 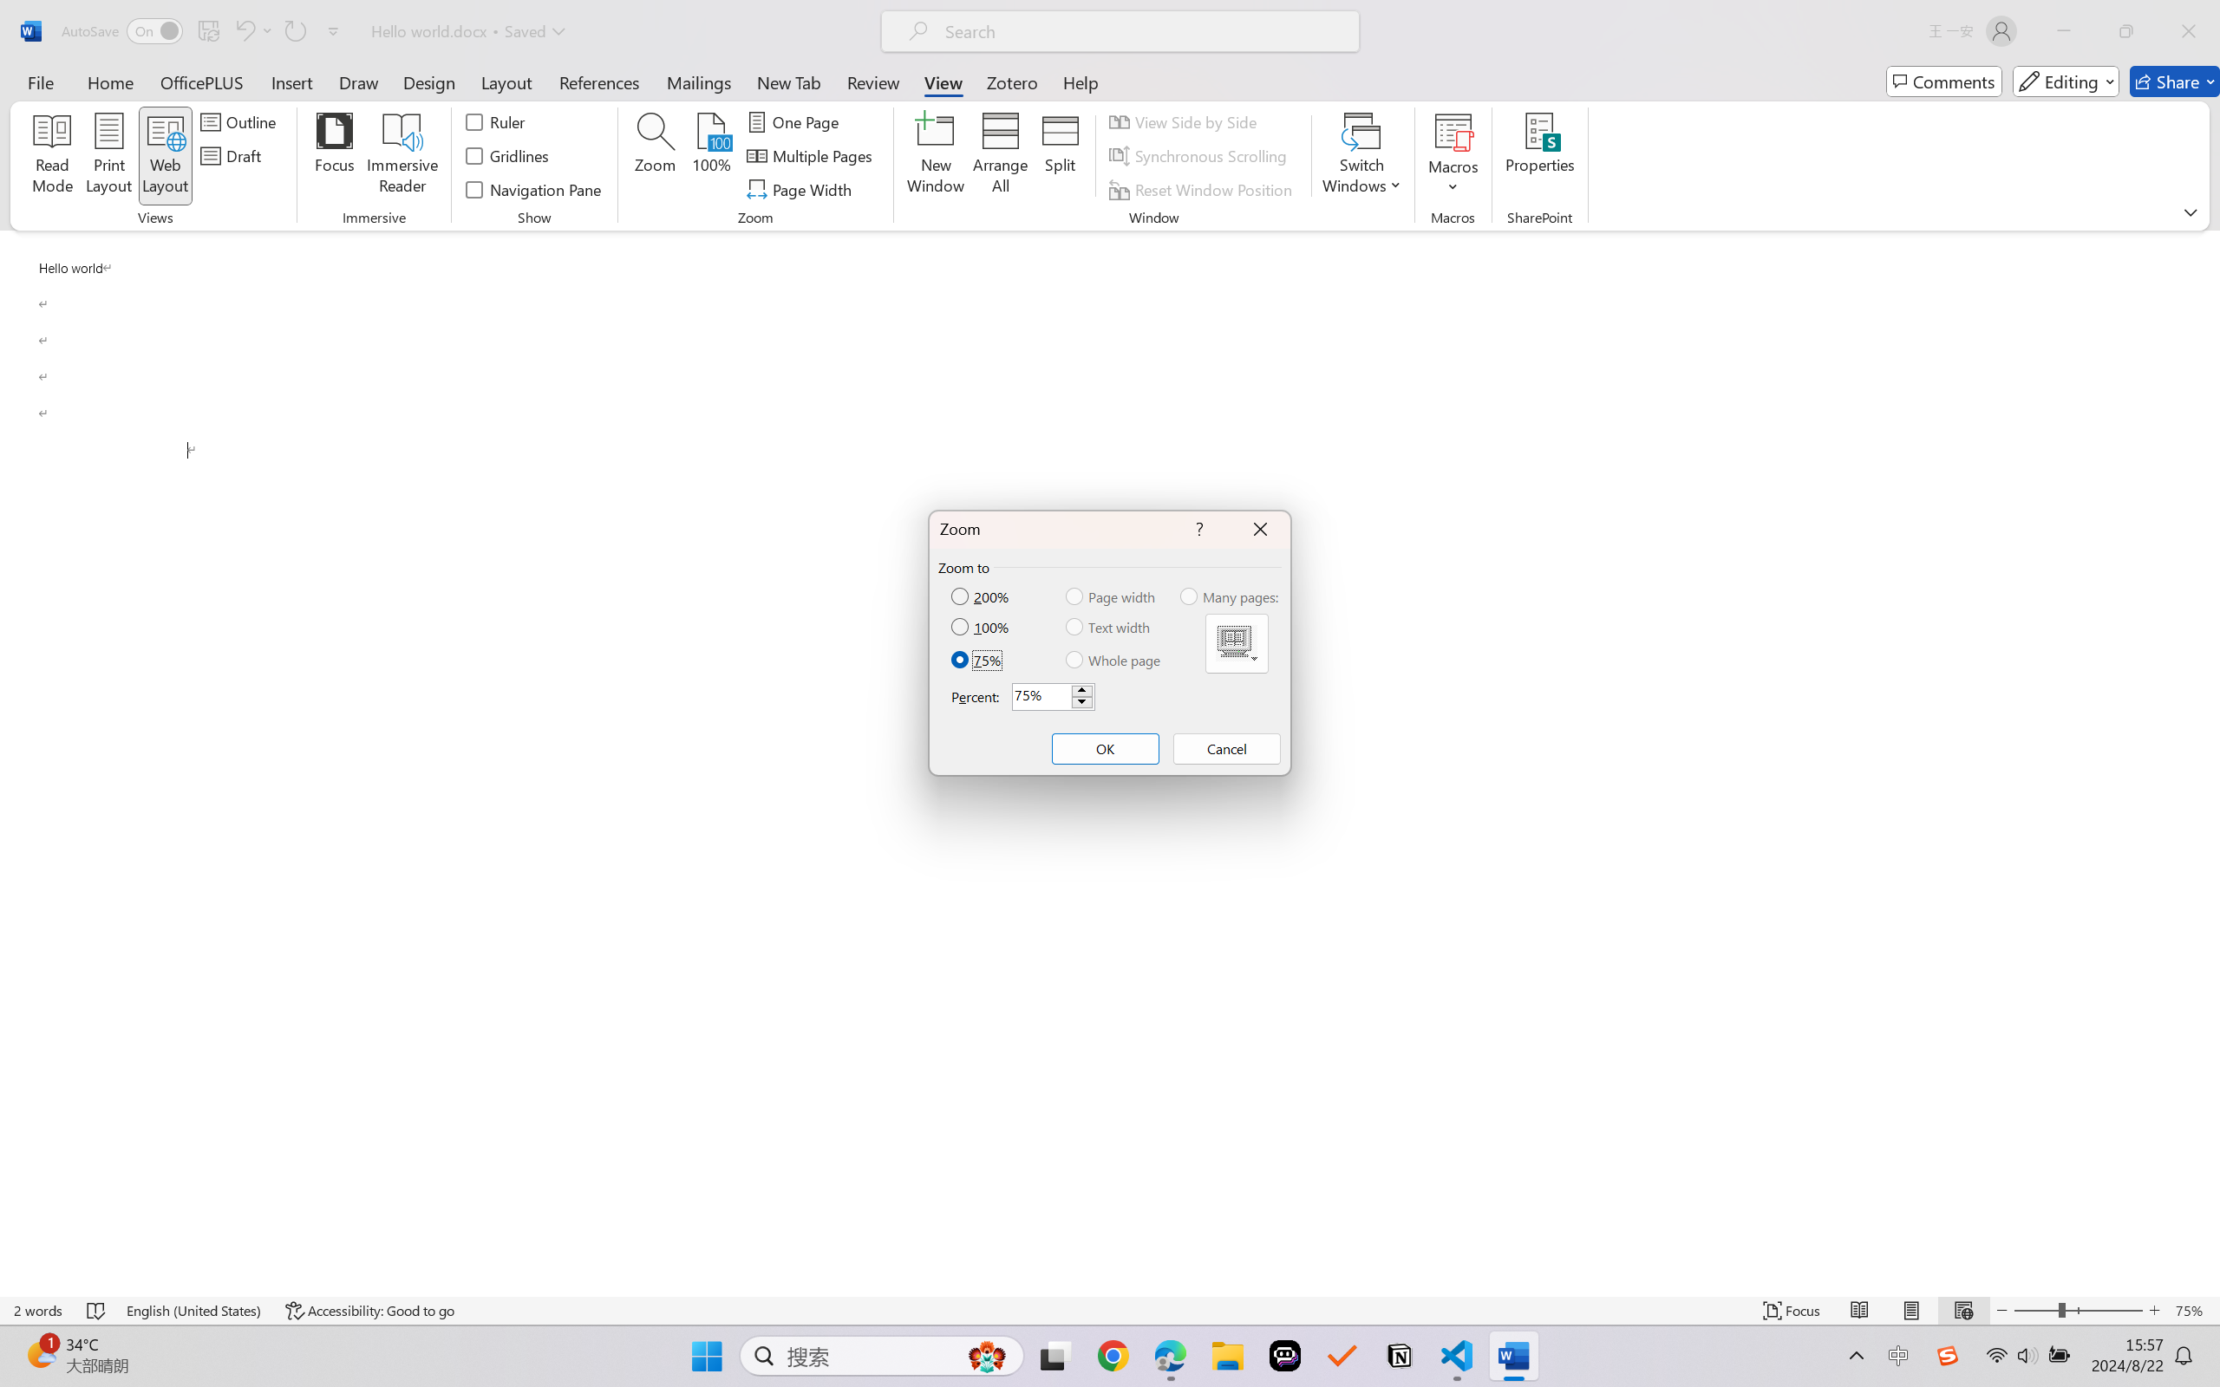 I want to click on View, so click(x=943, y=81).